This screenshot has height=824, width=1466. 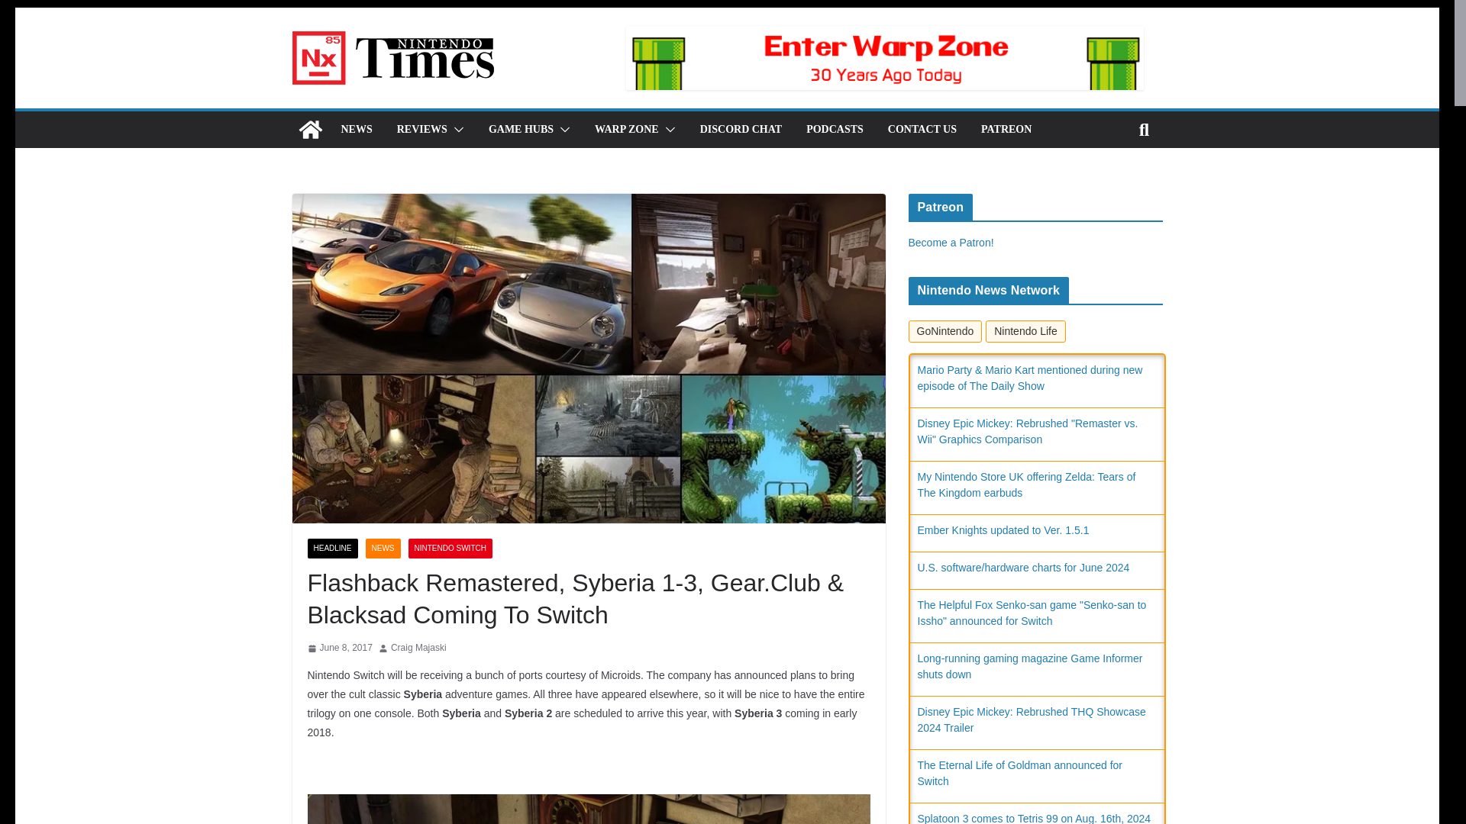 What do you see at coordinates (356, 129) in the screenshot?
I see `NEWS` at bounding box center [356, 129].